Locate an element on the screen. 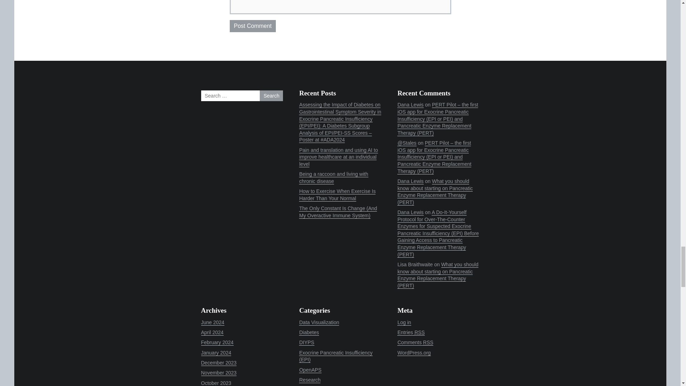  Search for: is located at coordinates (242, 95).